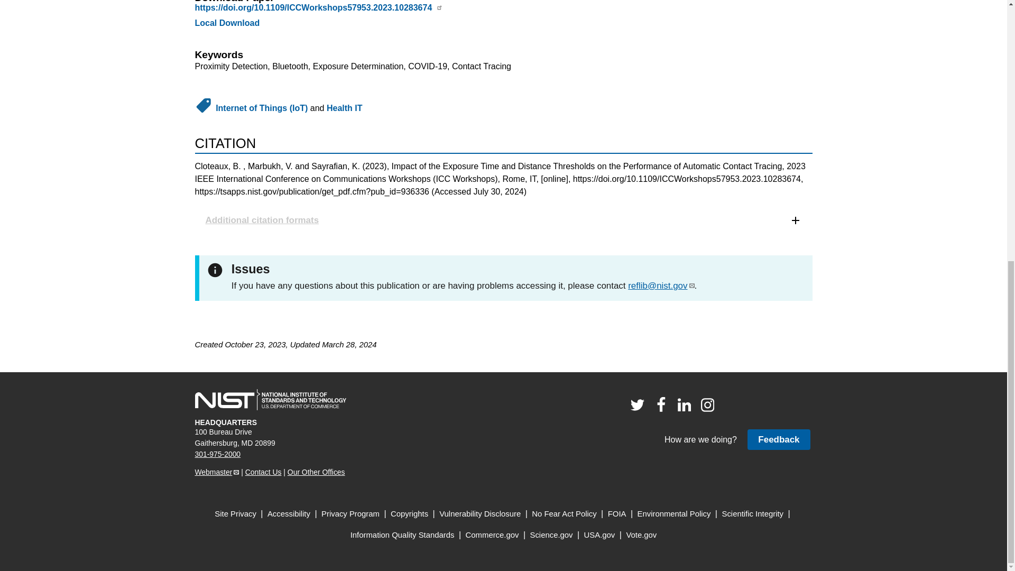 The height and width of the screenshot is (571, 1015). What do you see at coordinates (409, 514) in the screenshot?
I see `Copyrights` at bounding box center [409, 514].